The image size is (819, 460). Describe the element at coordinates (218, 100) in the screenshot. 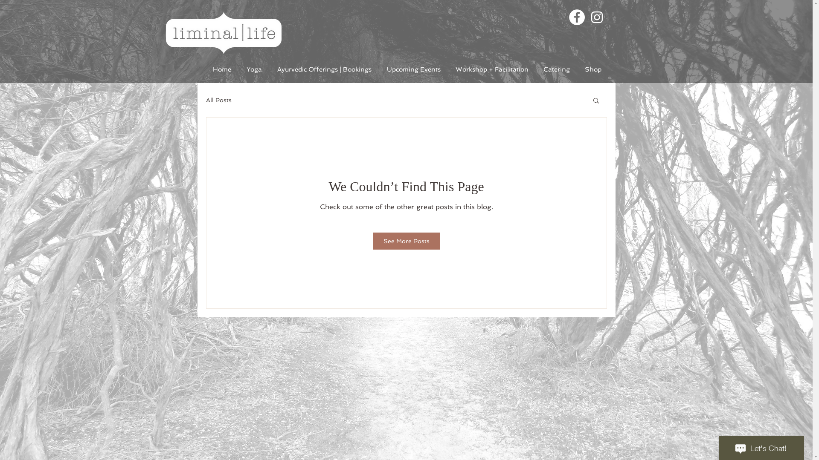

I see `All Posts` at that location.